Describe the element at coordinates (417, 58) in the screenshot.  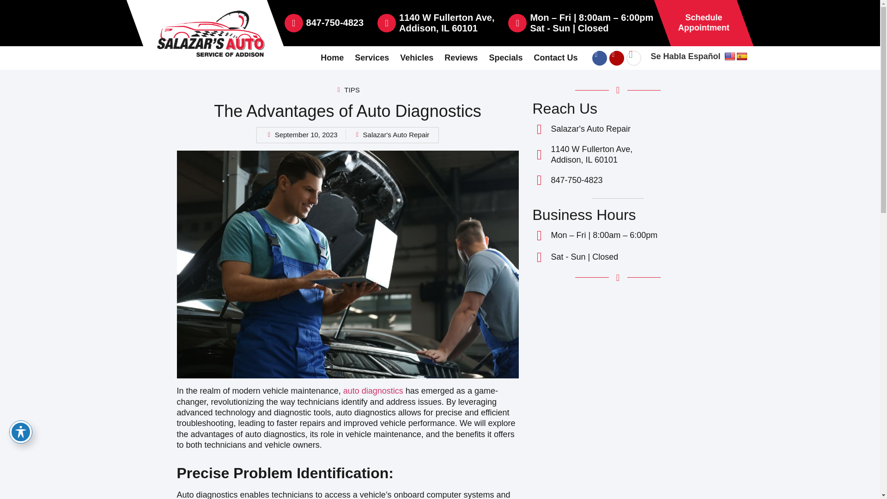
I see `Contact Us` at that location.